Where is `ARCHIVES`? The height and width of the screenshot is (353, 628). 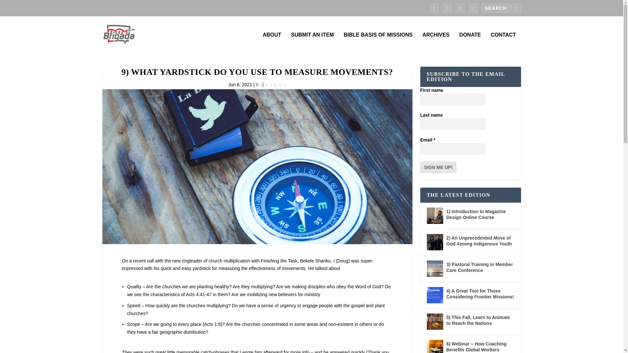 ARCHIVES is located at coordinates (436, 43).